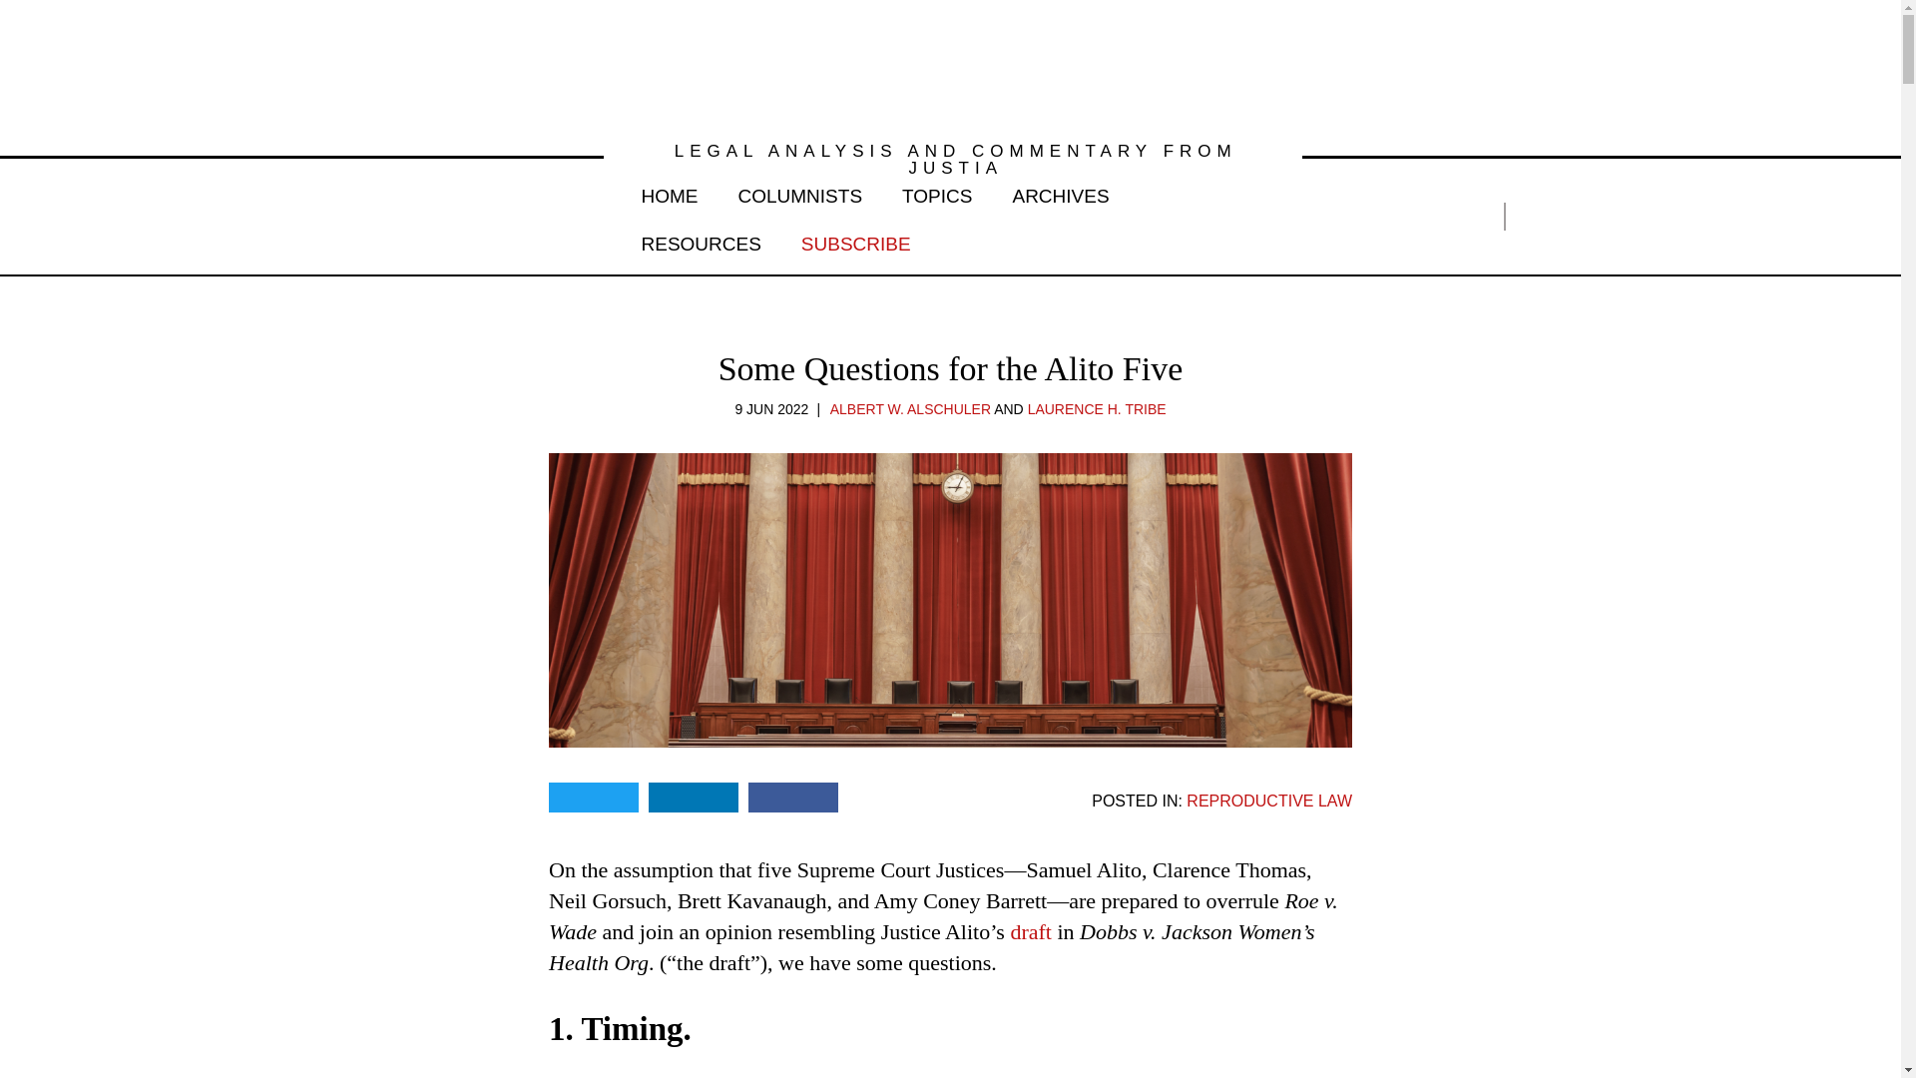 This screenshot has width=1916, height=1078. Describe the element at coordinates (950, 66) in the screenshot. I see `Verdict` at that location.